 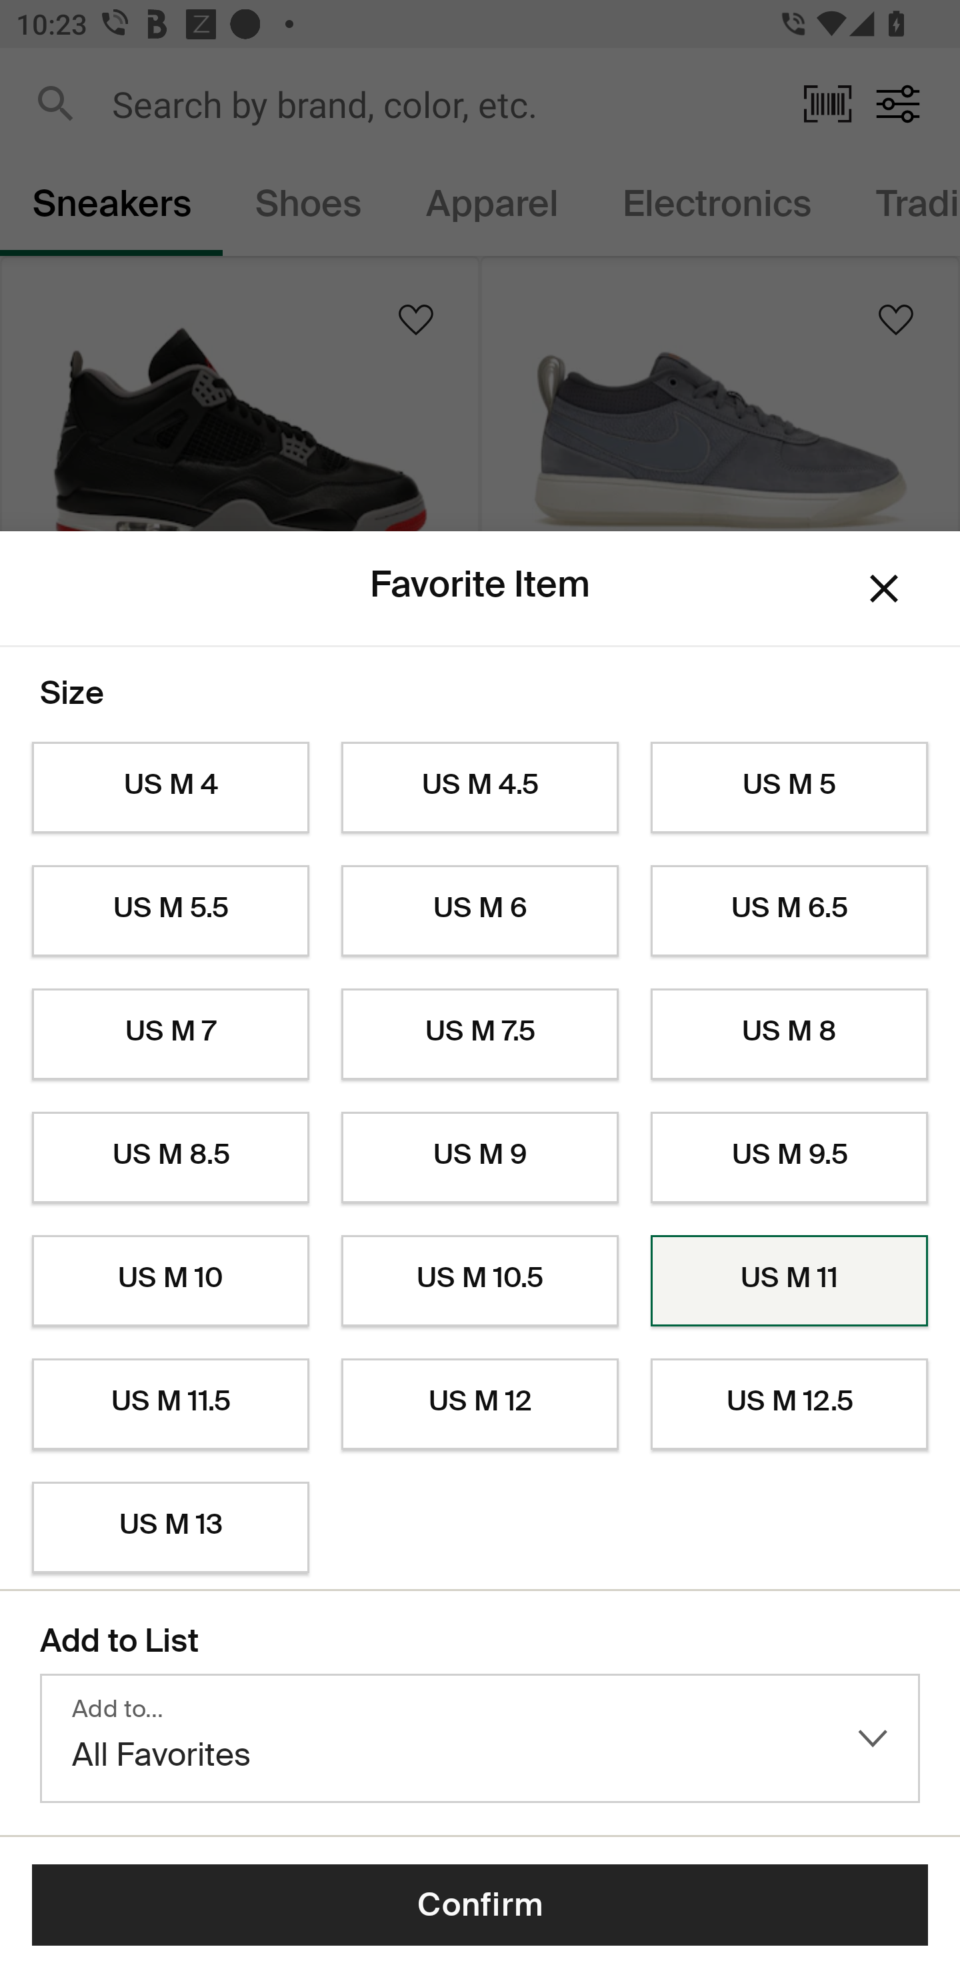 I want to click on US M 7, so click(x=170, y=1034).